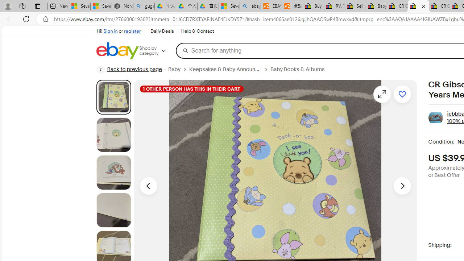 This screenshot has width=464, height=261. Describe the element at coordinates (313, 7) in the screenshot. I see `Buy Auto Parts & Accessories | eBay` at that location.